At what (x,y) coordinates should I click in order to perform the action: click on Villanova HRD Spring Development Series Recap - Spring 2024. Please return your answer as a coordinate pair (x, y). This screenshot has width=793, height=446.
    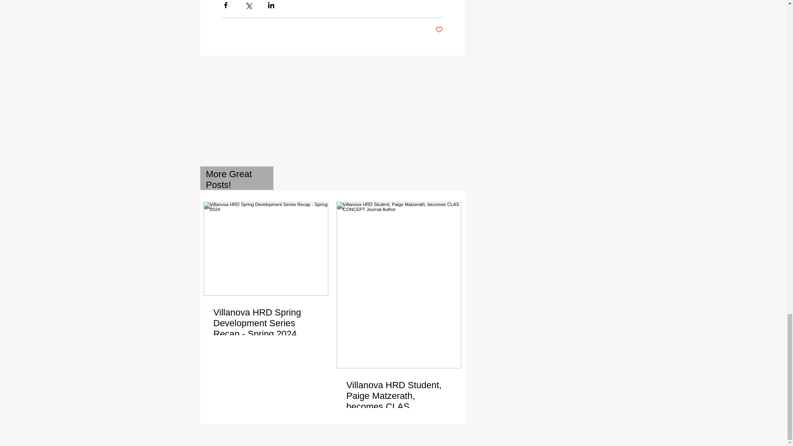
    Looking at the image, I should click on (265, 323).